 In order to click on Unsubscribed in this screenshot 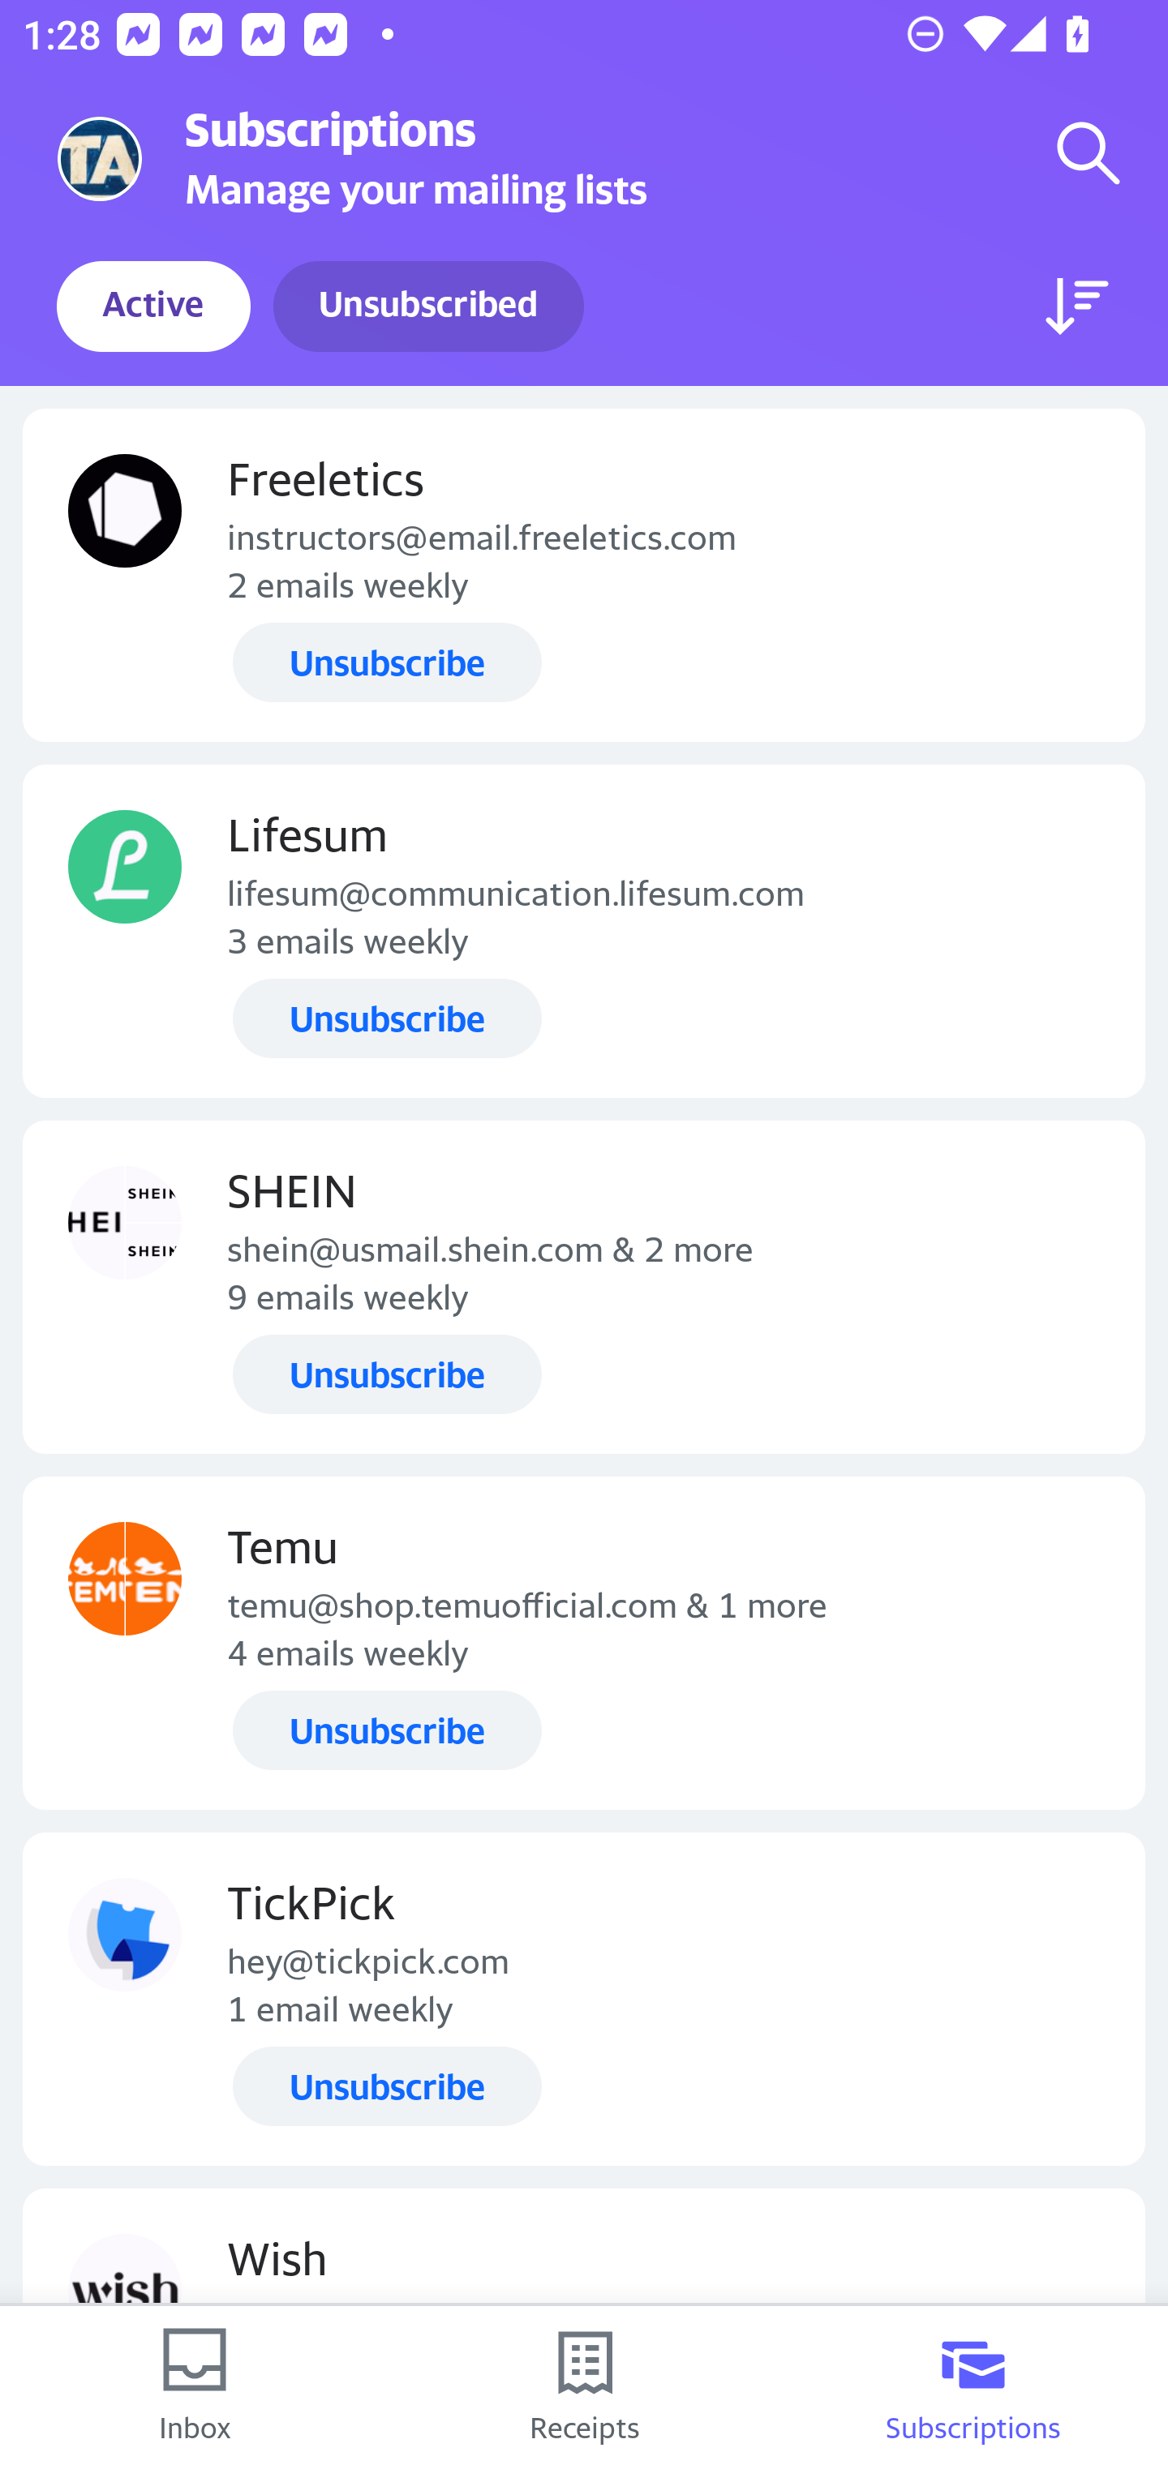, I will do `click(428, 307)`.